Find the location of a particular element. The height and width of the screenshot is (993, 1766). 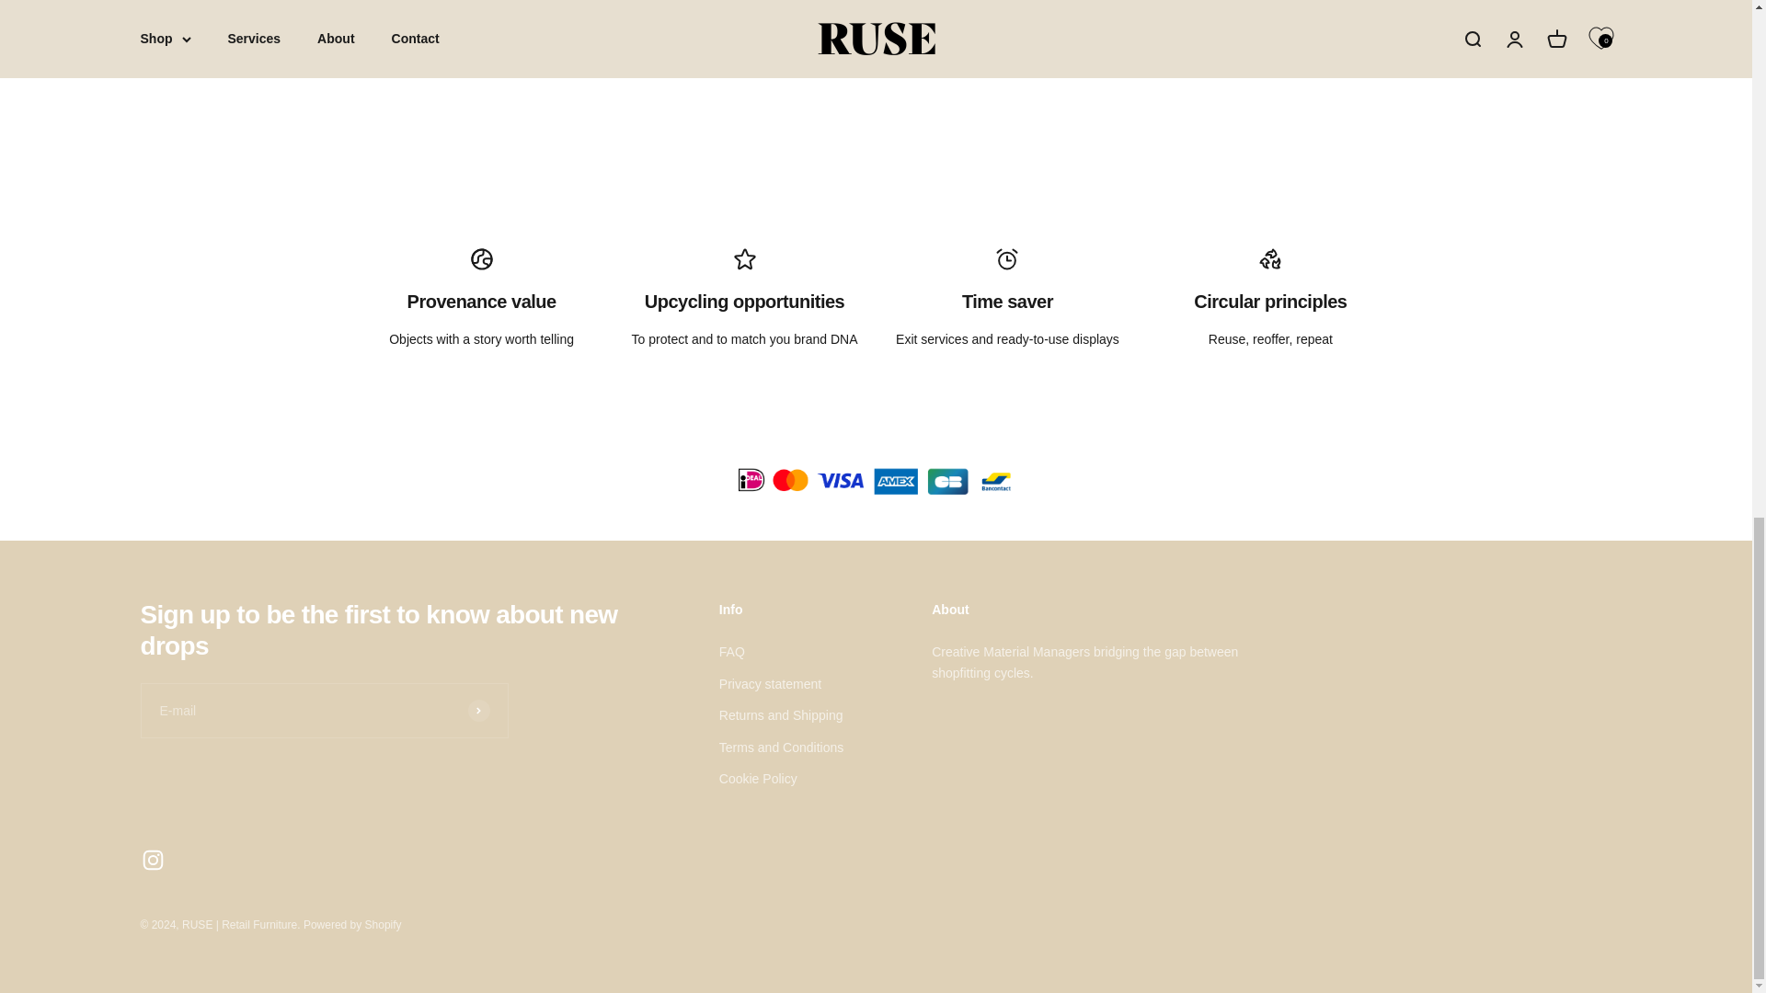

Privacy statement is located at coordinates (769, 684).